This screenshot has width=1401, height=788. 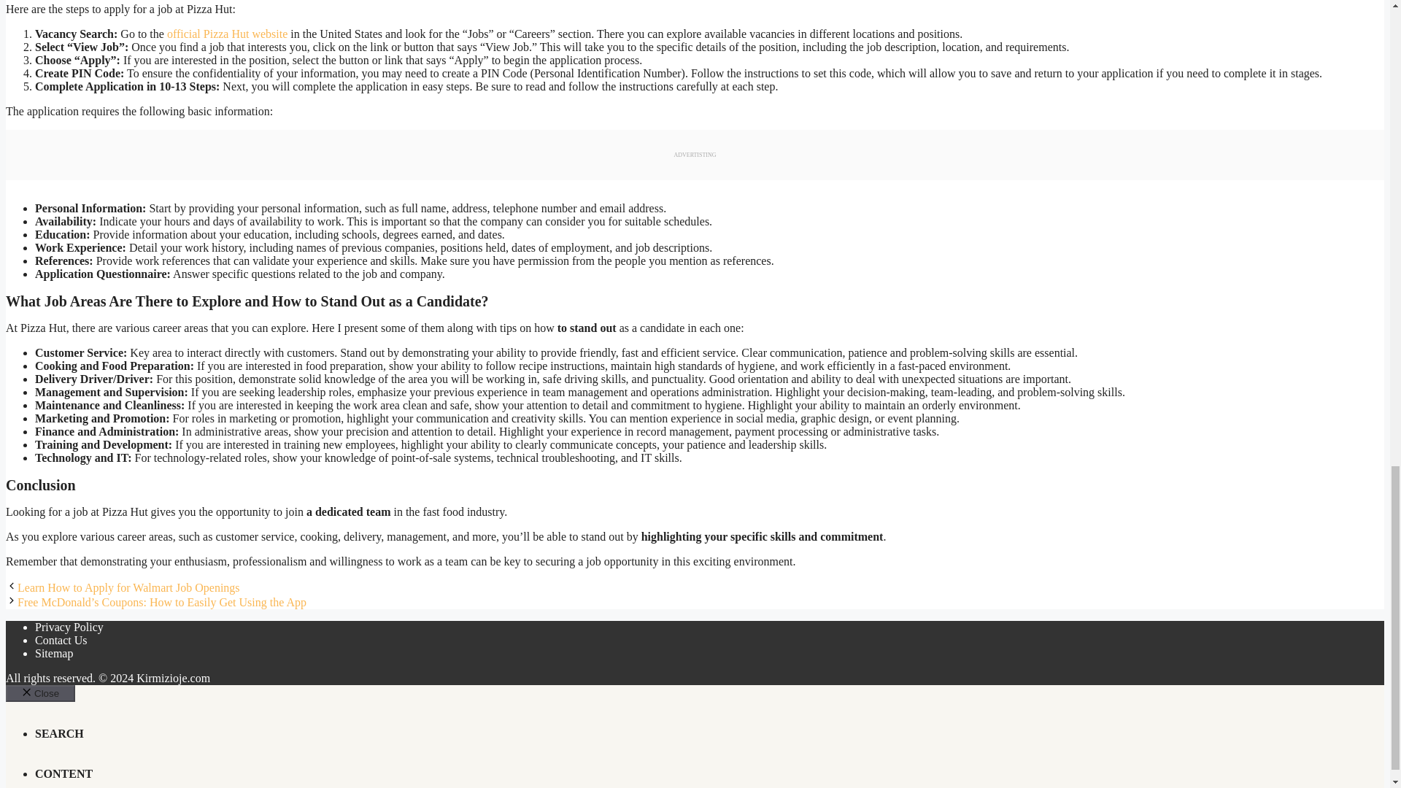 What do you see at coordinates (226, 34) in the screenshot?
I see `official Pizza Hut website` at bounding box center [226, 34].